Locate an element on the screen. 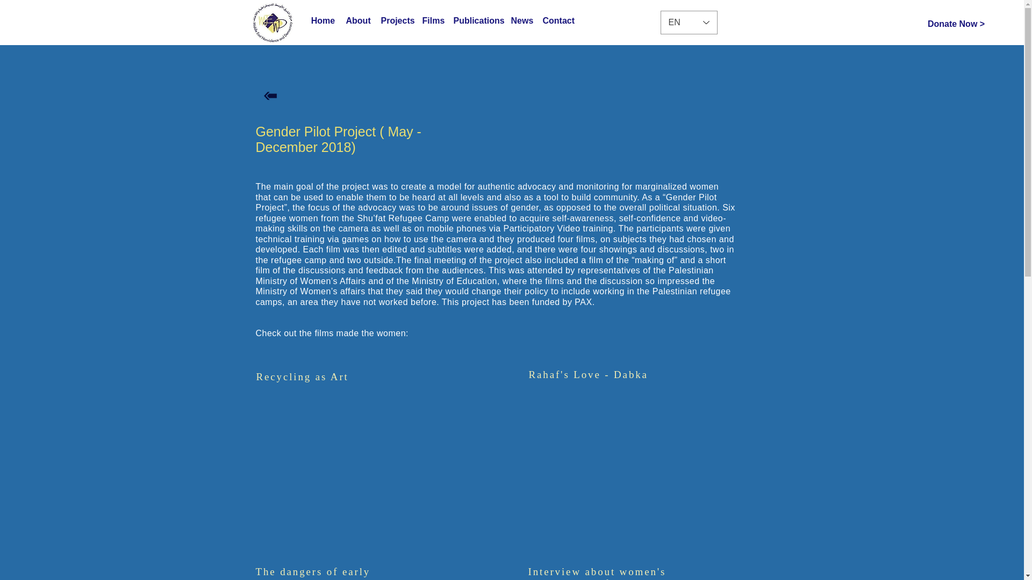 The width and height of the screenshot is (1032, 580). Films is located at coordinates (432, 21).